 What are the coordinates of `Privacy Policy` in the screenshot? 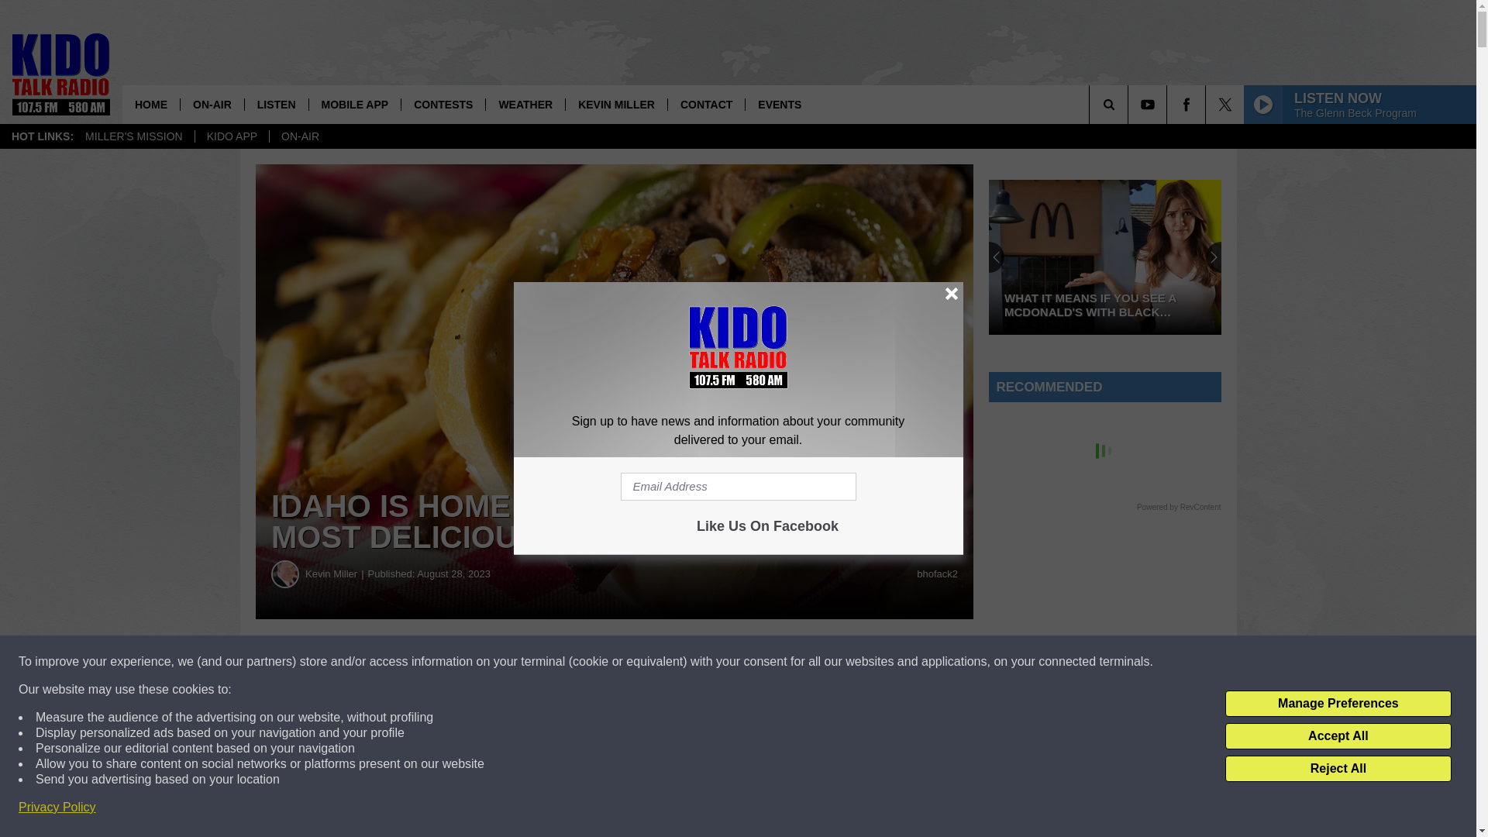 It's located at (57, 808).